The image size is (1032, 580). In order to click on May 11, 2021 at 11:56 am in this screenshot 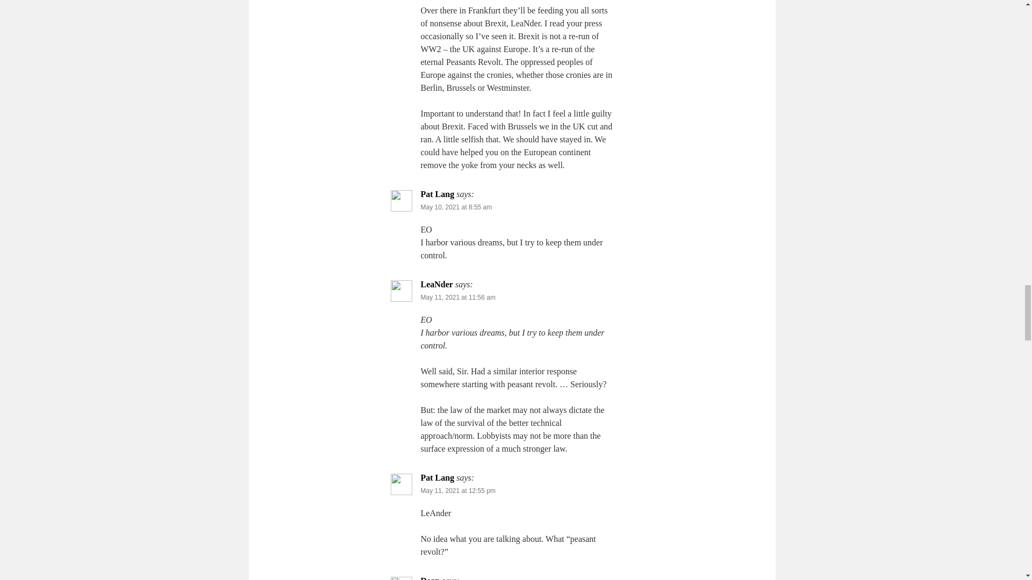, I will do `click(457, 297)`.